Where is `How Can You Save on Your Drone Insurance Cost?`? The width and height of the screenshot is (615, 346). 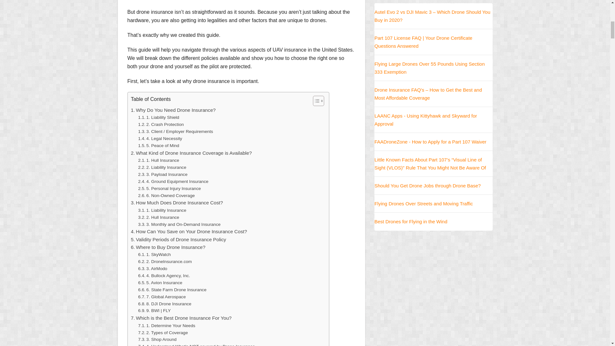 How Can You Save on Your Drone Insurance Cost? is located at coordinates (189, 231).